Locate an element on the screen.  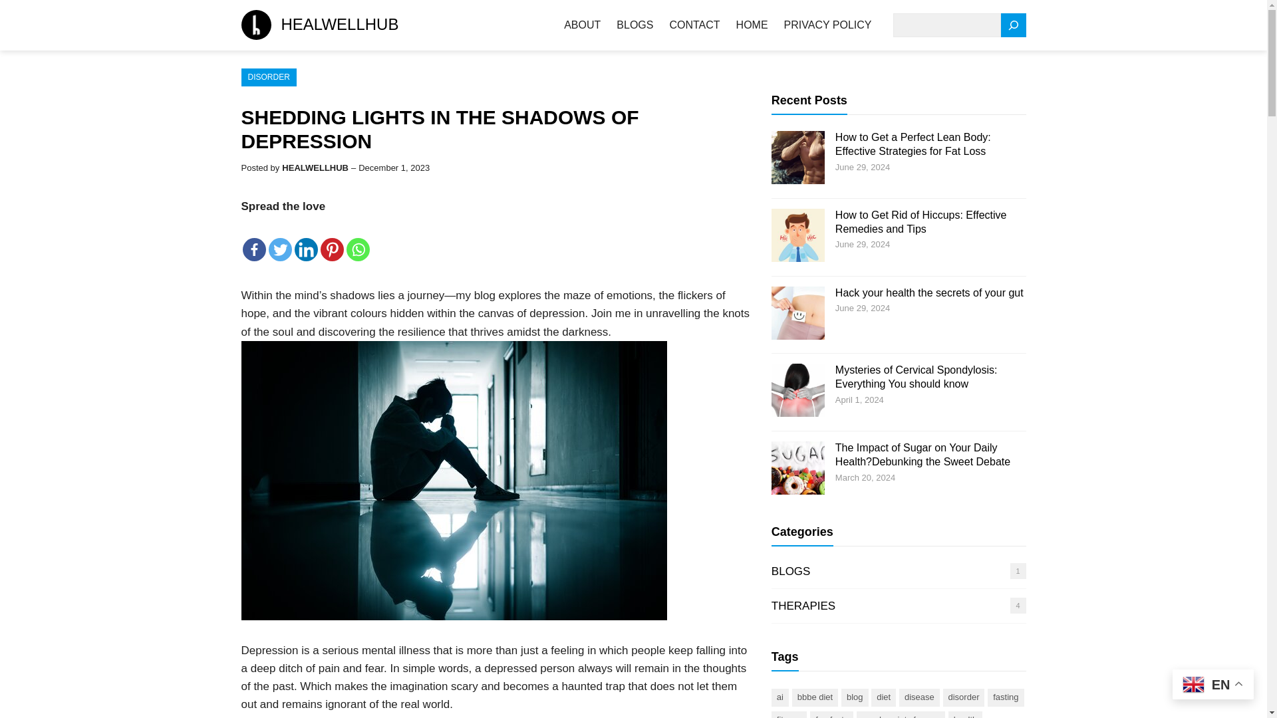
BLOGS is located at coordinates (635, 25).